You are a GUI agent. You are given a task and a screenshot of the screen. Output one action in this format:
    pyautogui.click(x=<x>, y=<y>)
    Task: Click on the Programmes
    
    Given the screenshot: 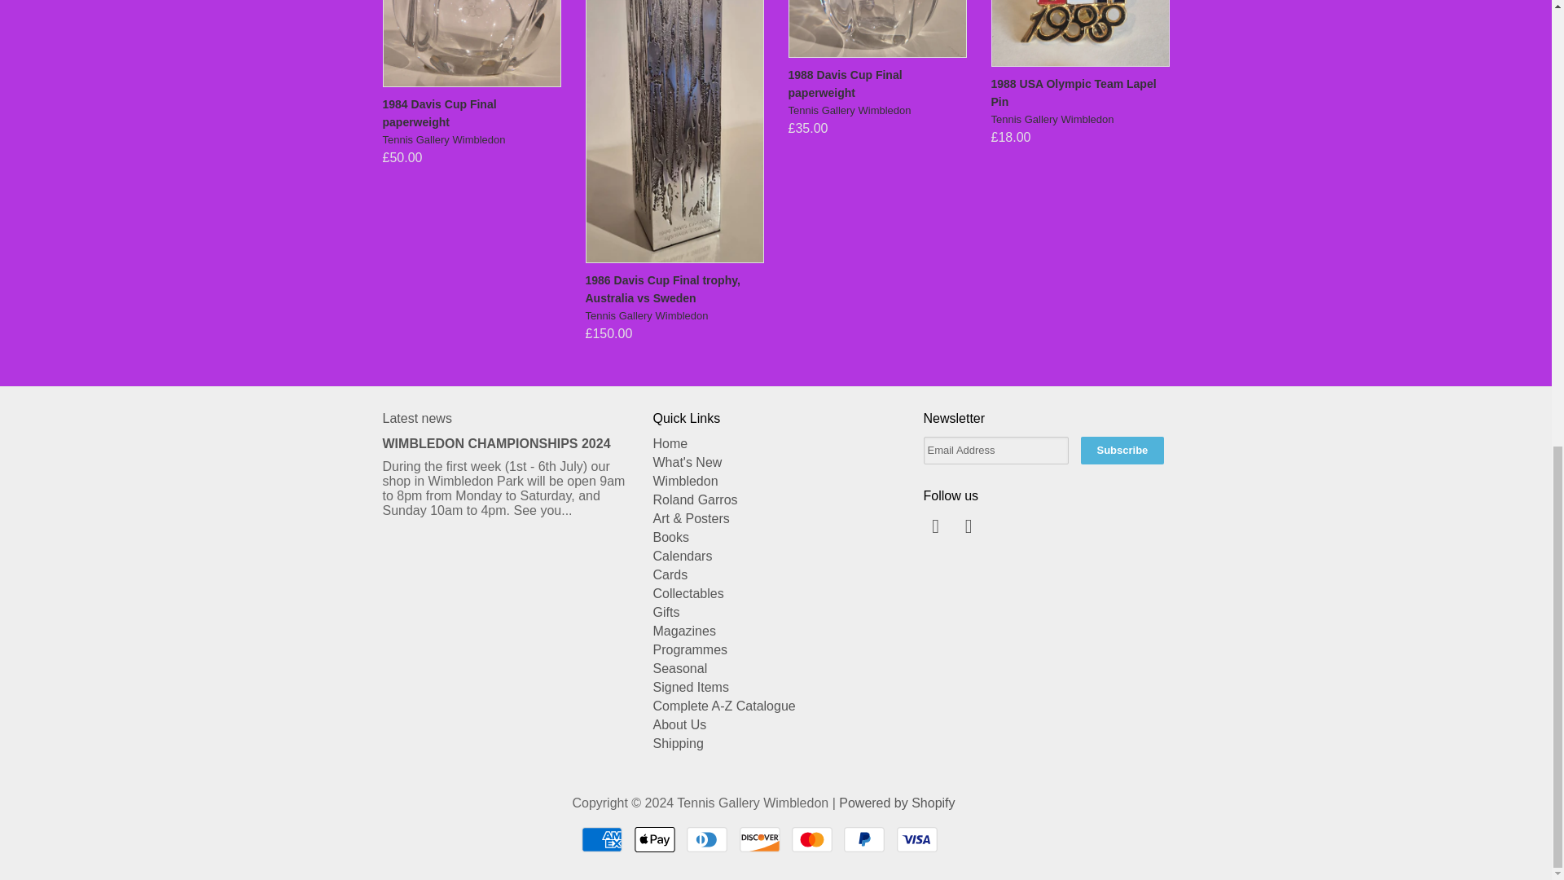 What is the action you would take?
    pyautogui.click(x=691, y=649)
    